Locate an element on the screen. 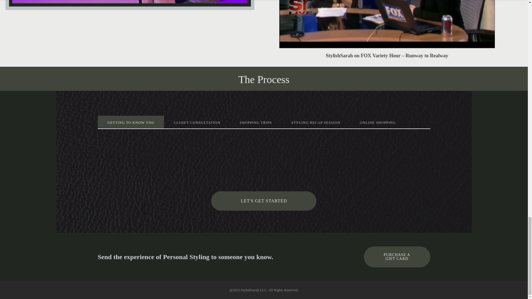 The height and width of the screenshot is (299, 532). SHOPPING TRIPS is located at coordinates (255, 122).